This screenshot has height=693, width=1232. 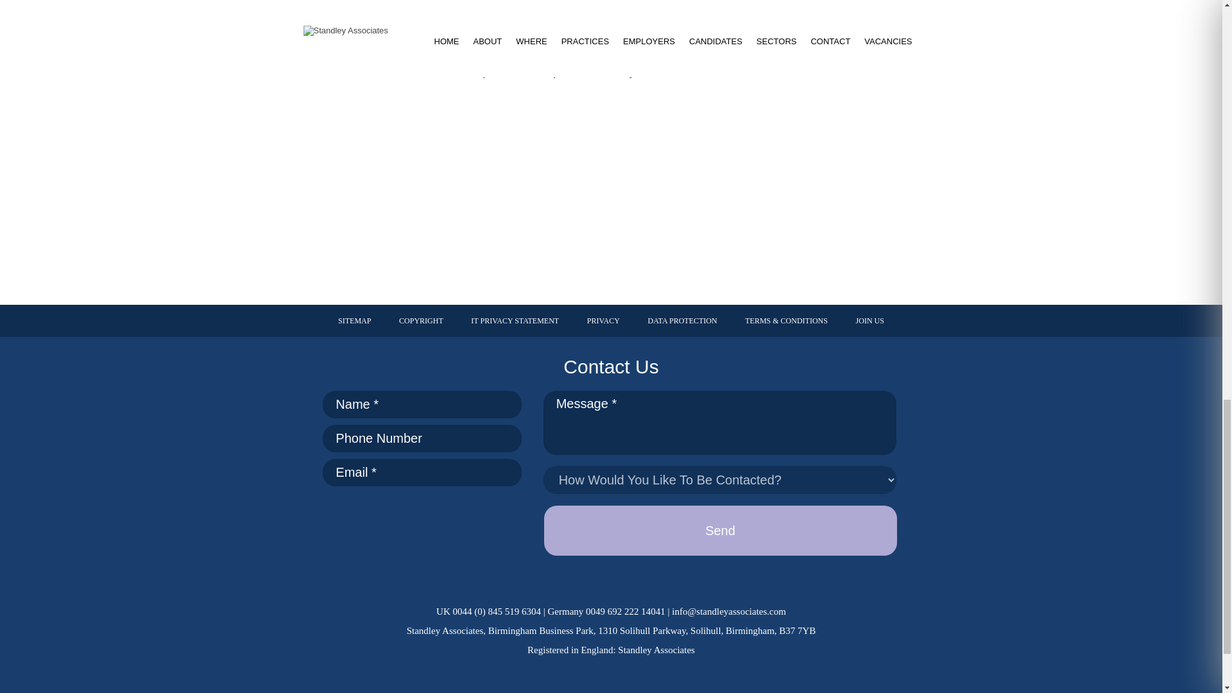 What do you see at coordinates (720, 531) in the screenshot?
I see `Send` at bounding box center [720, 531].